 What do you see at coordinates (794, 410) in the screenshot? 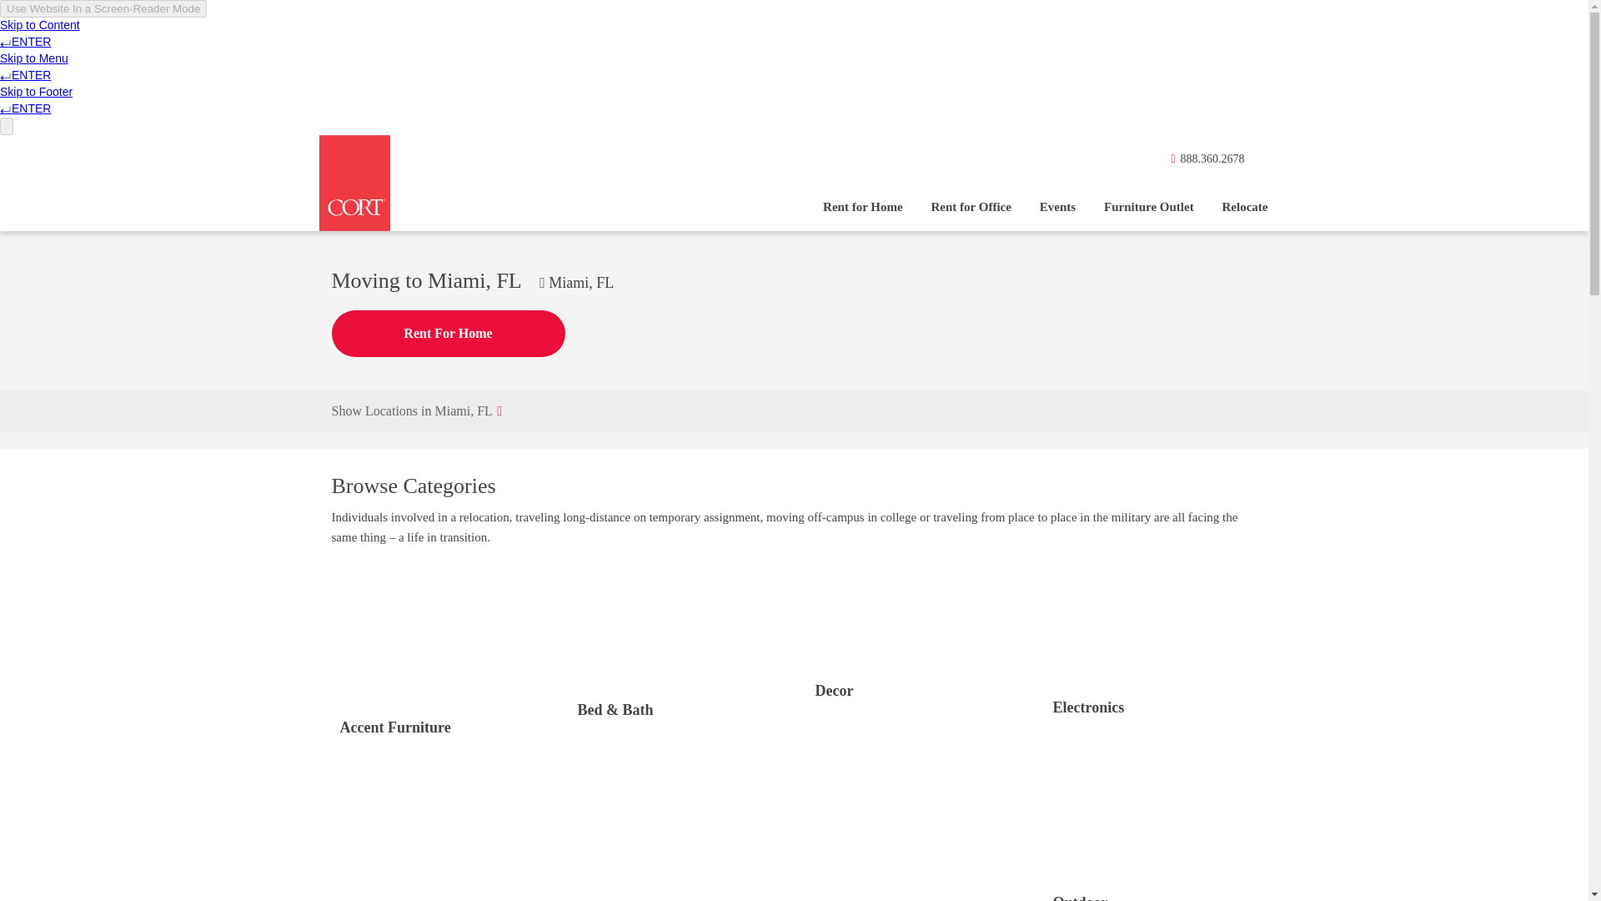
I see `Show Locations in Miami, FL` at bounding box center [794, 410].